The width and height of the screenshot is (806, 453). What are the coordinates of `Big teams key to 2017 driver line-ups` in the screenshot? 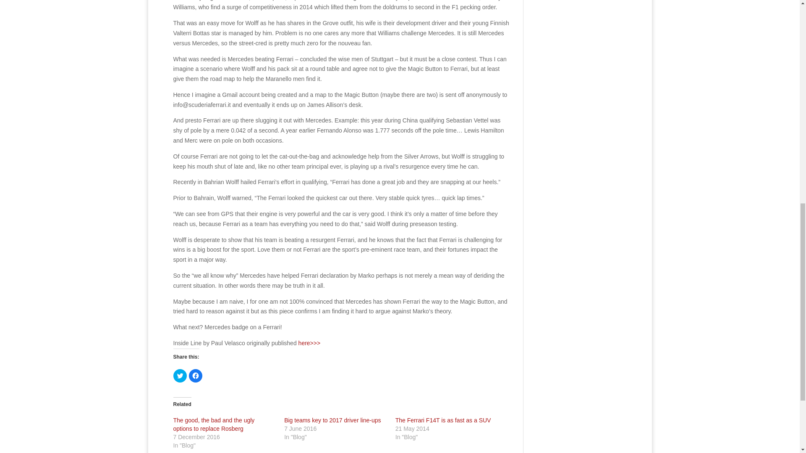 It's located at (332, 420).